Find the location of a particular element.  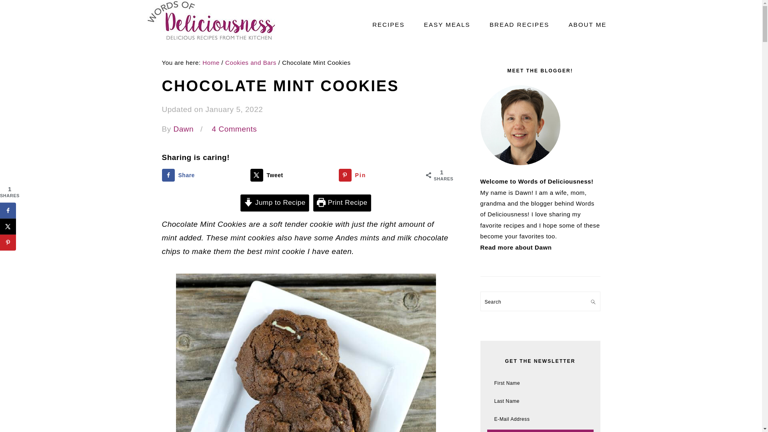

Print Recipe is located at coordinates (342, 203).